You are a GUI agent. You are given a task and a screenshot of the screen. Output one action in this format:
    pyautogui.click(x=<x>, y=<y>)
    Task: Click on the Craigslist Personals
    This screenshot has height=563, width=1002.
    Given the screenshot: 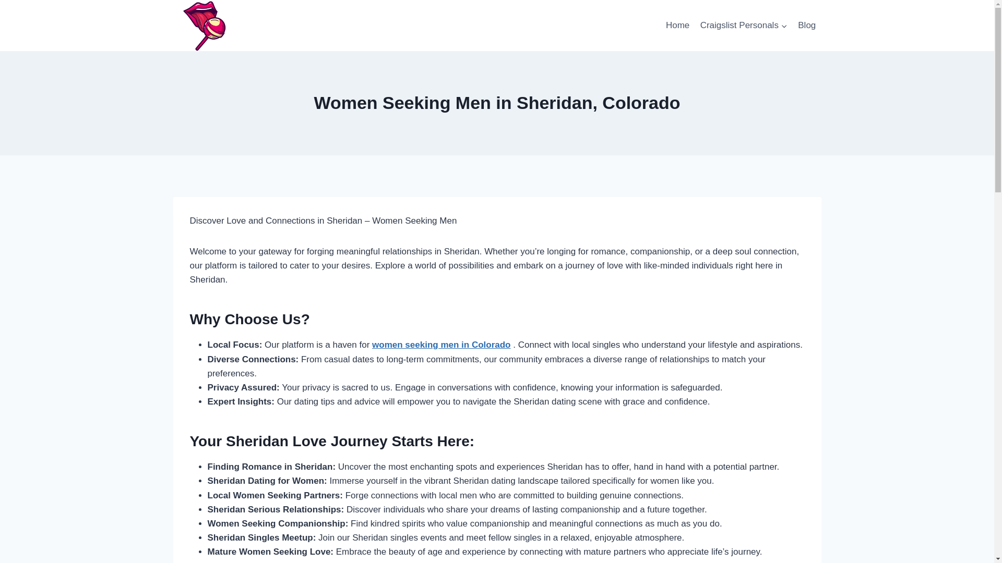 What is the action you would take?
    pyautogui.click(x=743, y=25)
    